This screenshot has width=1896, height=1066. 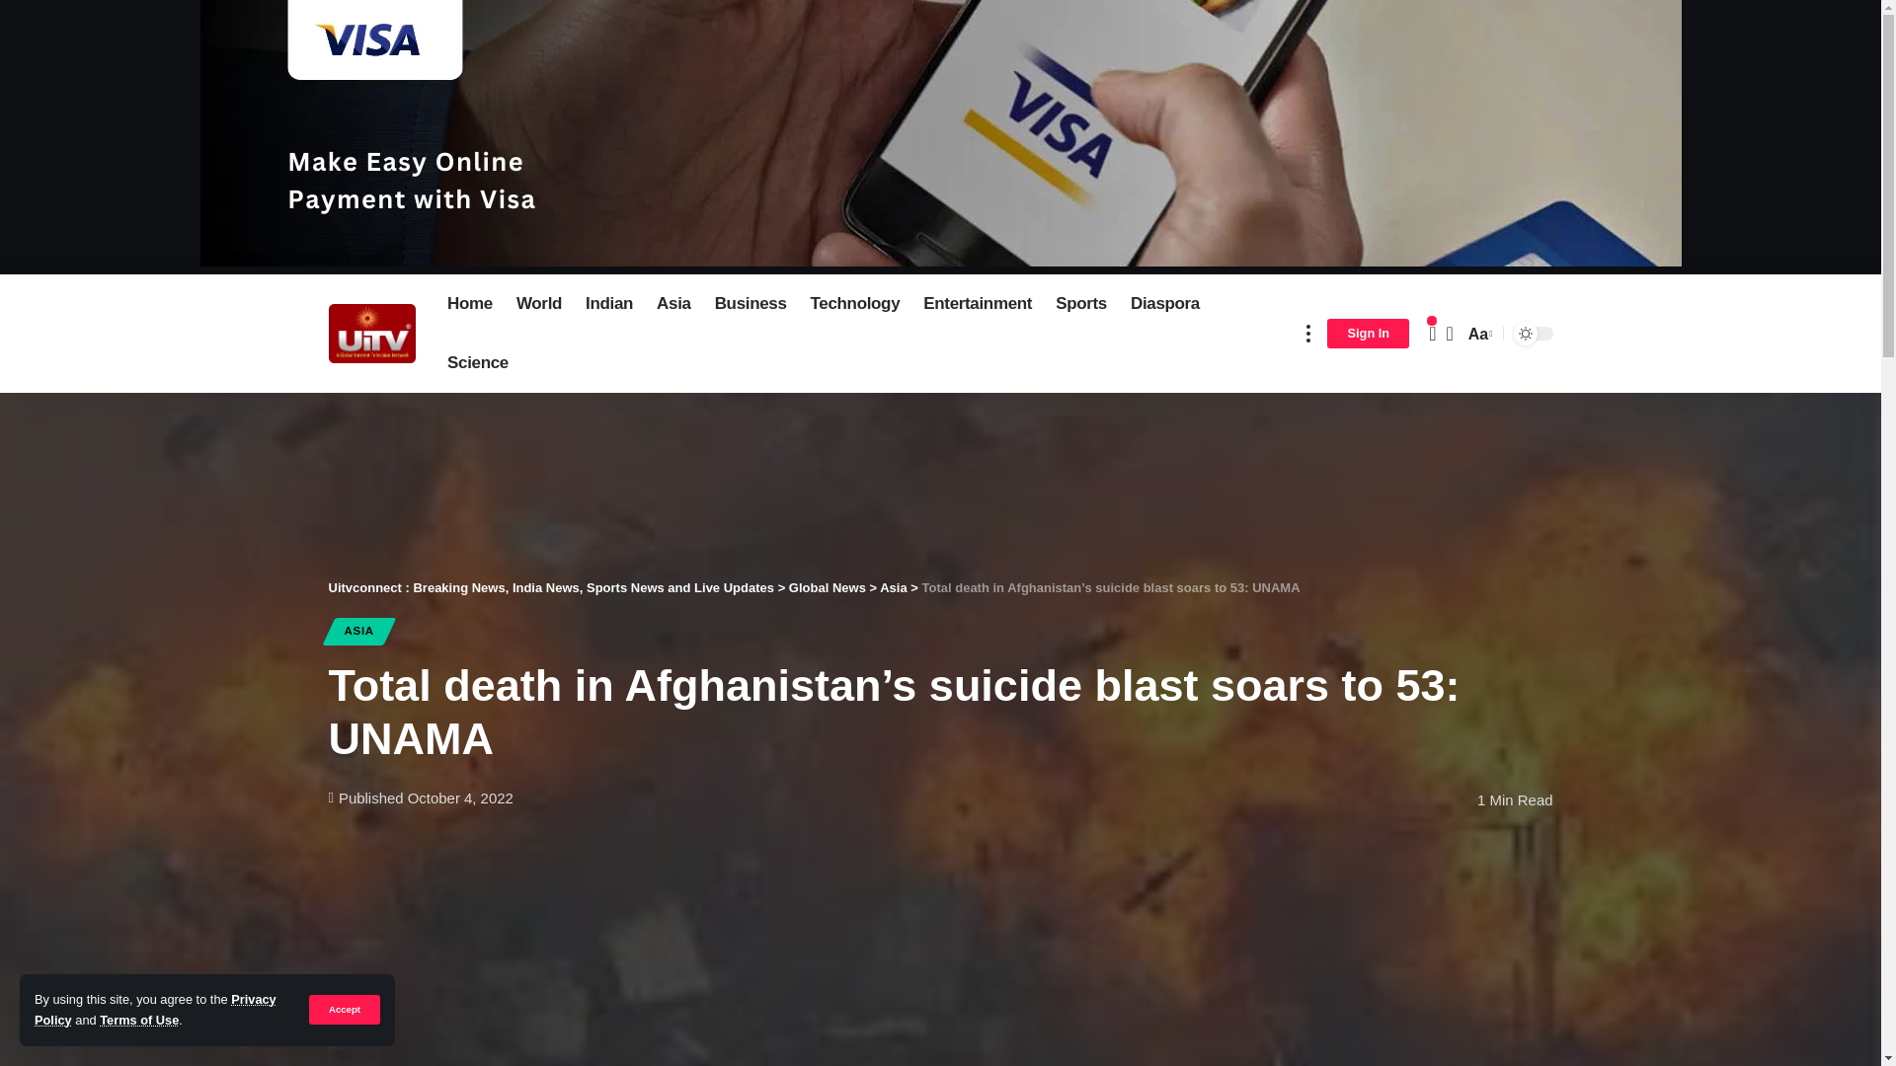 What do you see at coordinates (673, 304) in the screenshot?
I see `Asia` at bounding box center [673, 304].